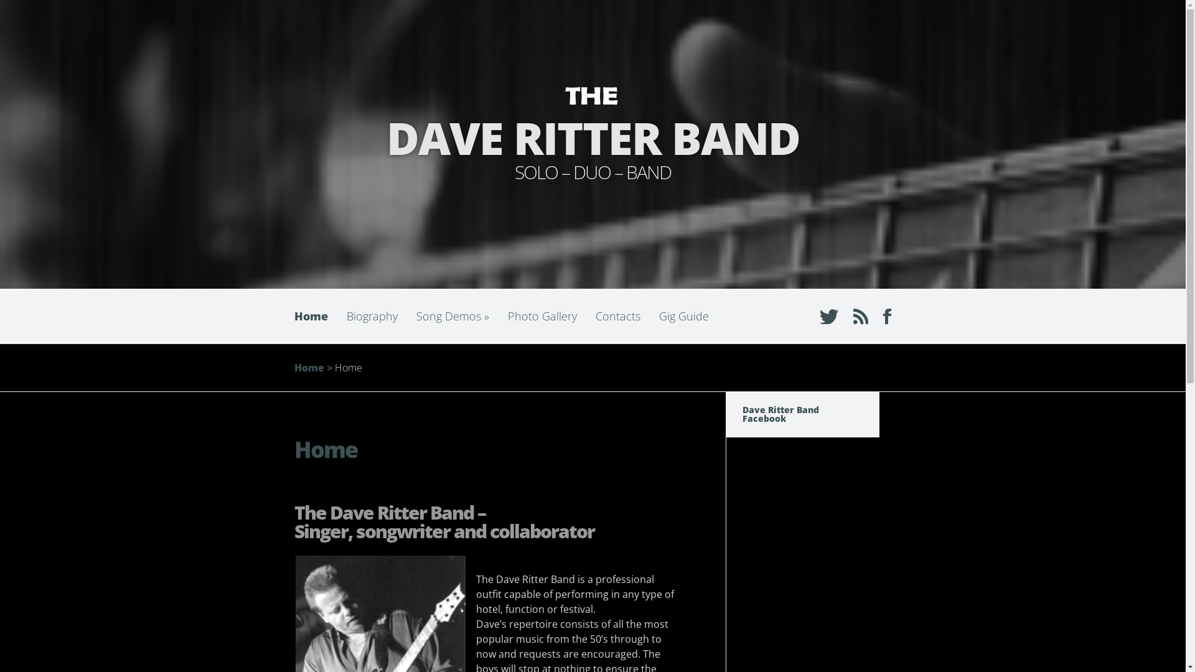 This screenshot has width=1195, height=672. Describe the element at coordinates (618, 316) in the screenshot. I see `Contacts` at that location.